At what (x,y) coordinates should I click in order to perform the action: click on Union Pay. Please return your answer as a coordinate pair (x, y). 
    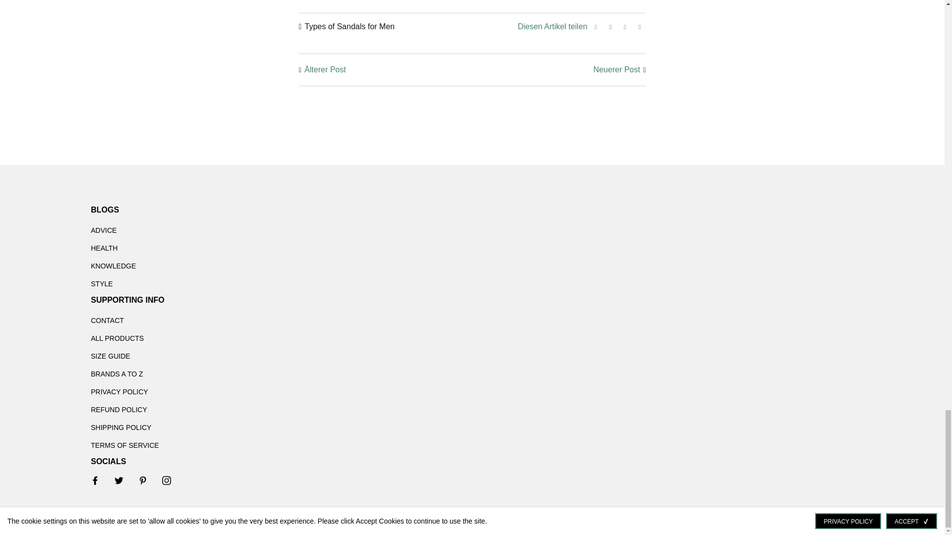
    Looking at the image, I should click on (675, 523).